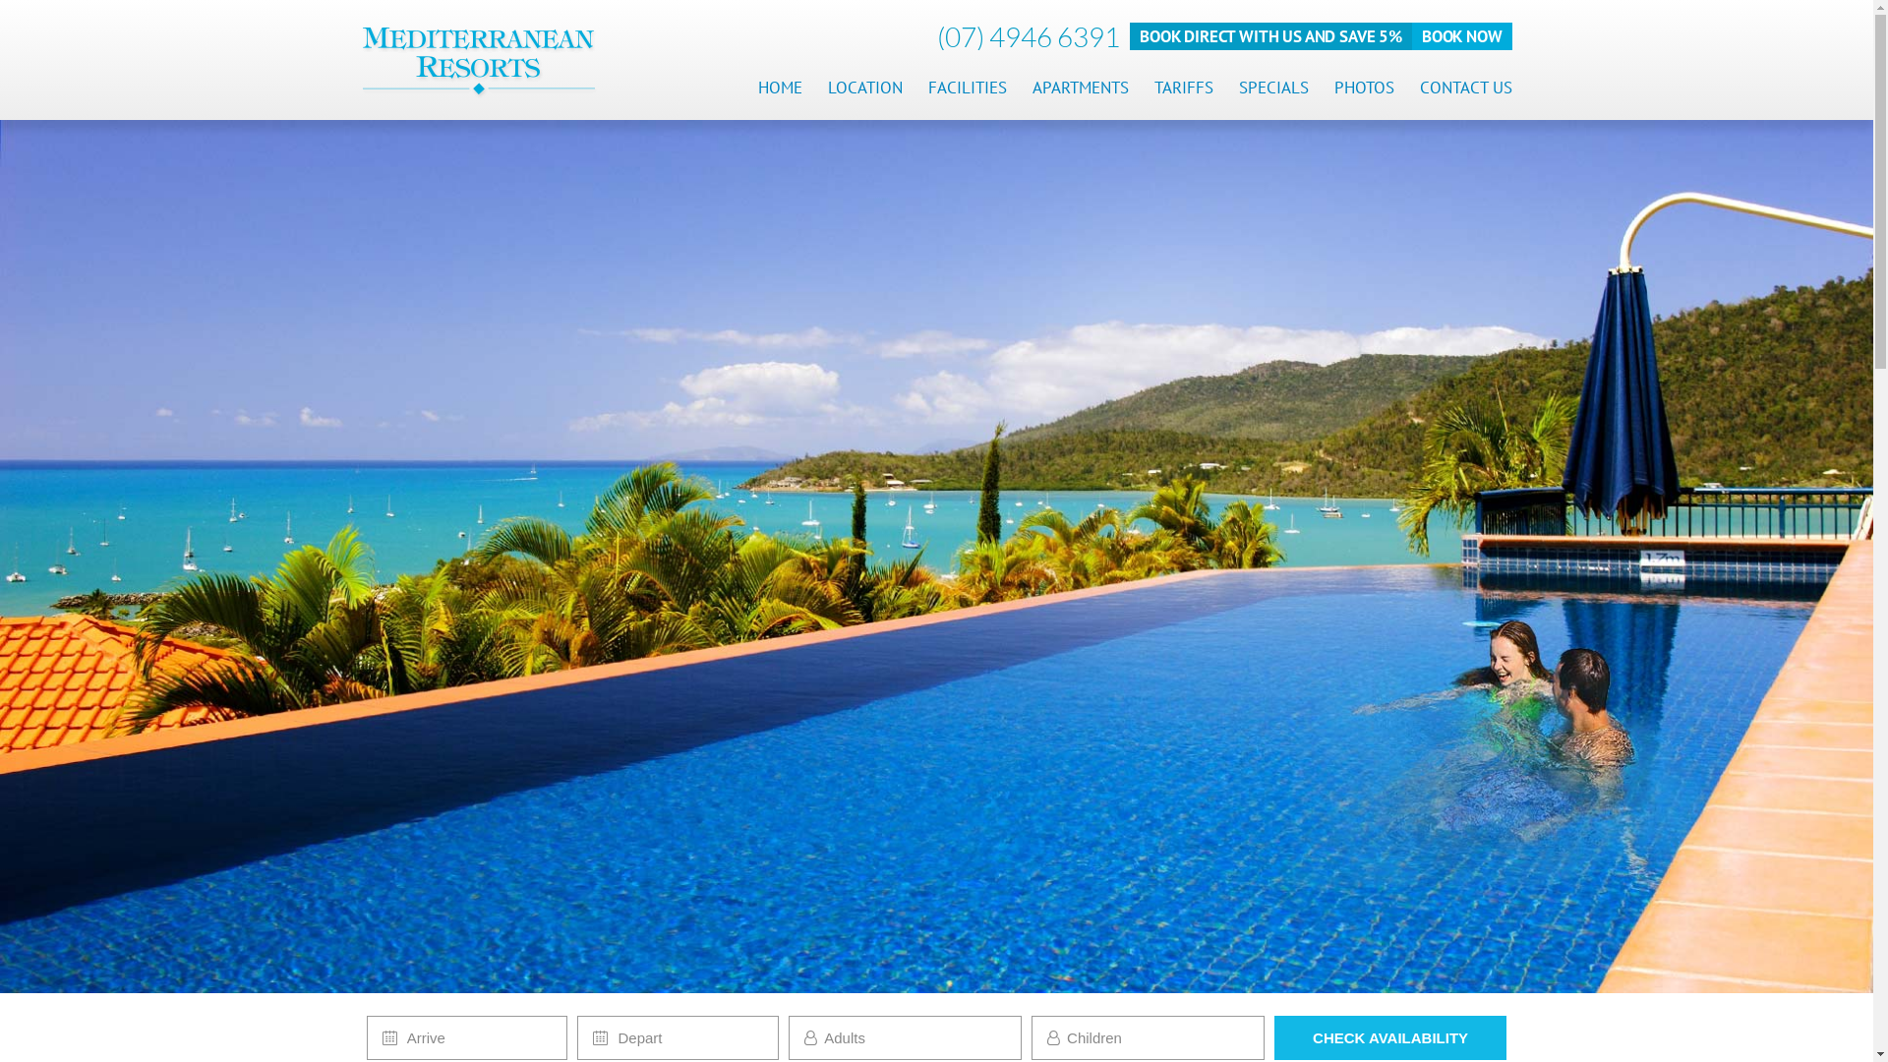 The image size is (1888, 1062). Describe the element at coordinates (1081, 87) in the screenshot. I see `APARTMENTS` at that location.